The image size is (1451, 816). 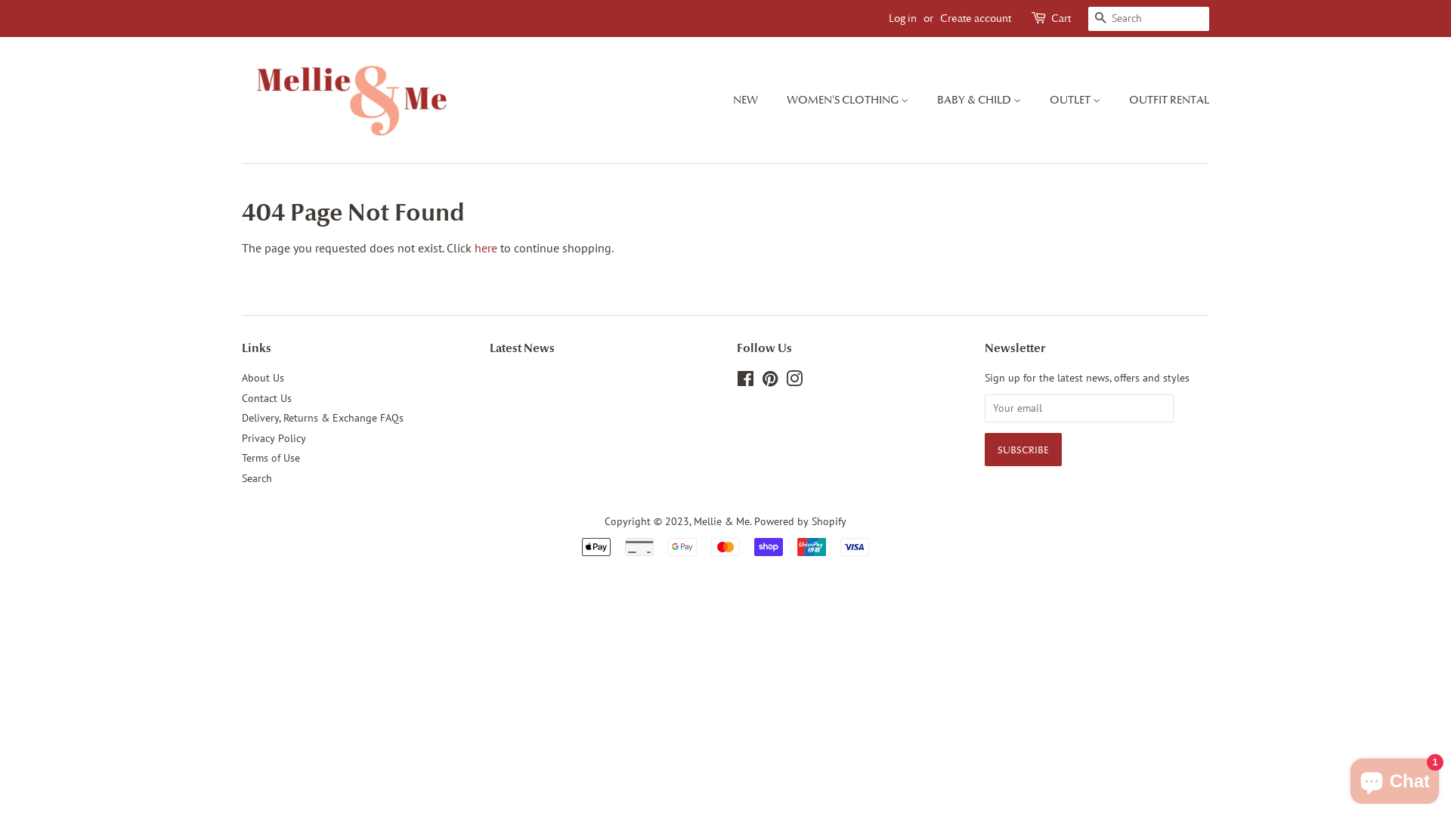 I want to click on SEARCH, so click(x=1100, y=20).